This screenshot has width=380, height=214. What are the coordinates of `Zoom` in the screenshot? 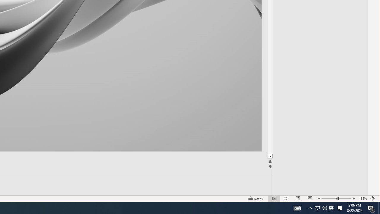 It's located at (379, 208).